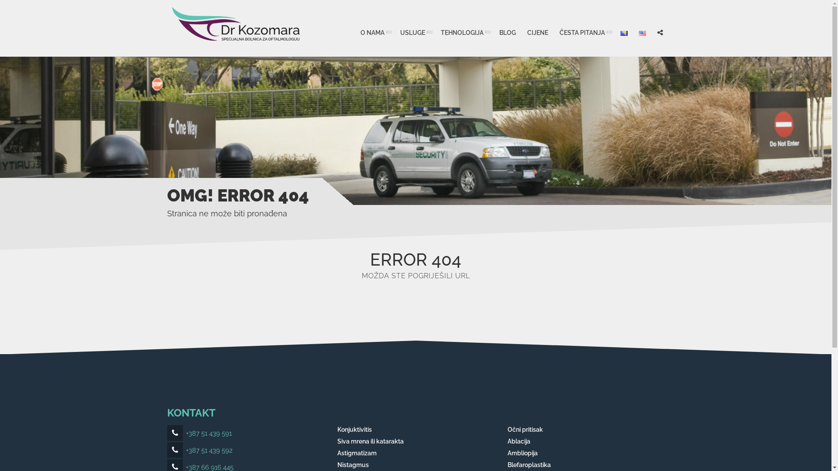 The width and height of the screenshot is (838, 471). Describe the element at coordinates (199, 451) in the screenshot. I see `+387 51 439 592` at that location.